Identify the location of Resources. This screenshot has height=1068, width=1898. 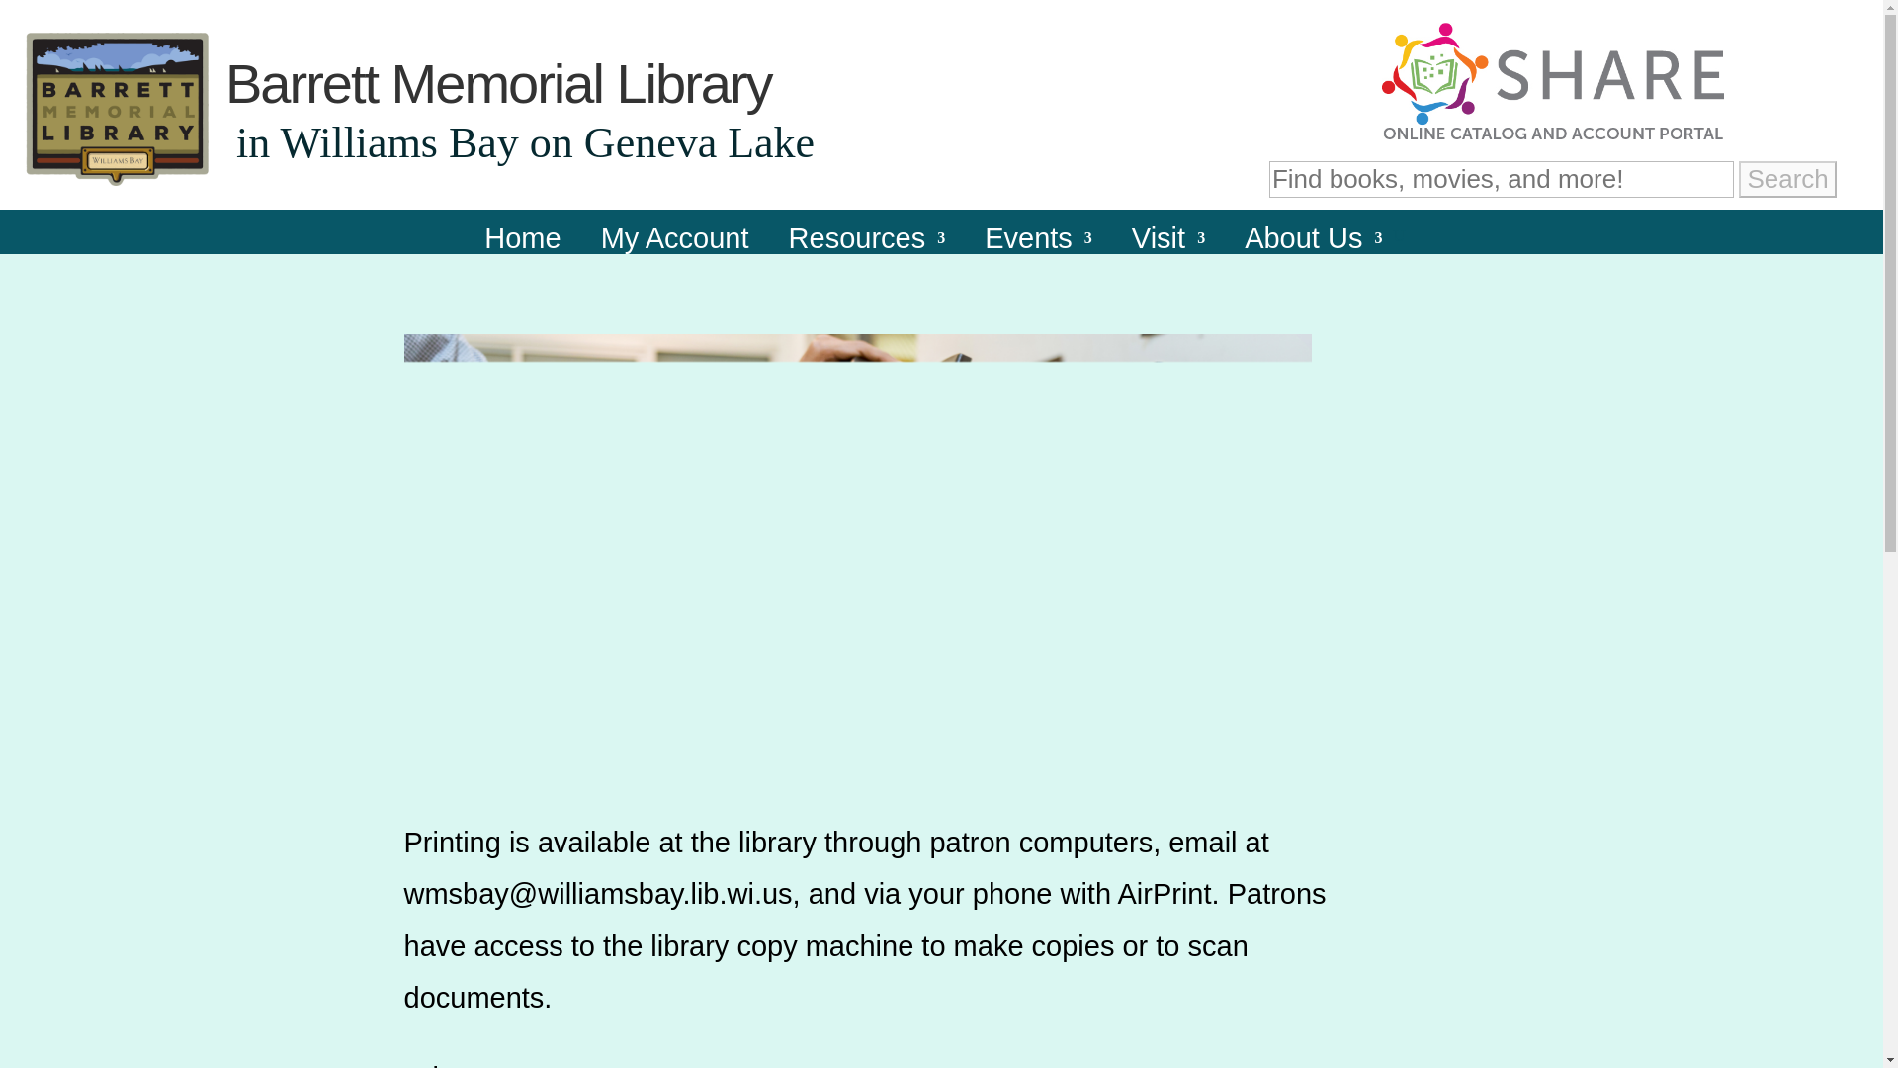
(867, 252).